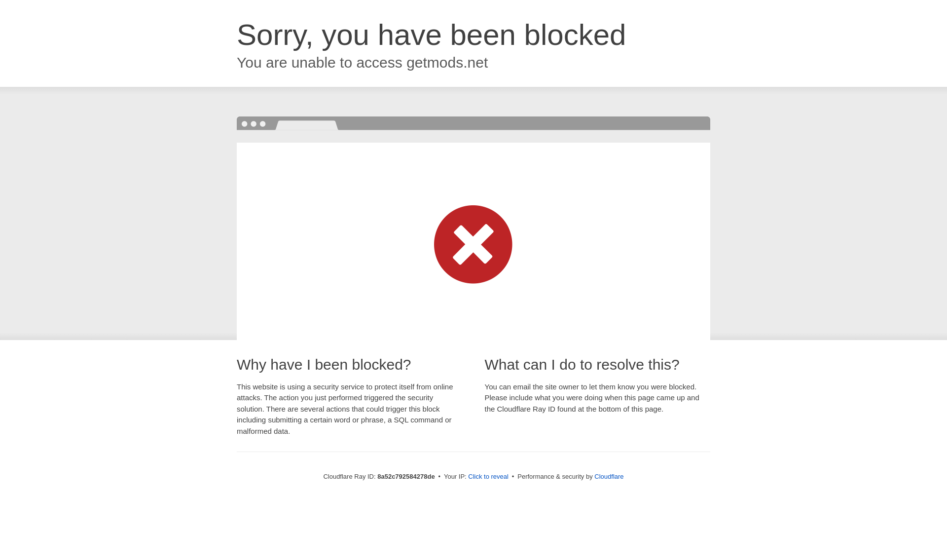 The height and width of the screenshot is (533, 947). What do you see at coordinates (609, 476) in the screenshot?
I see `Cloudflare` at bounding box center [609, 476].